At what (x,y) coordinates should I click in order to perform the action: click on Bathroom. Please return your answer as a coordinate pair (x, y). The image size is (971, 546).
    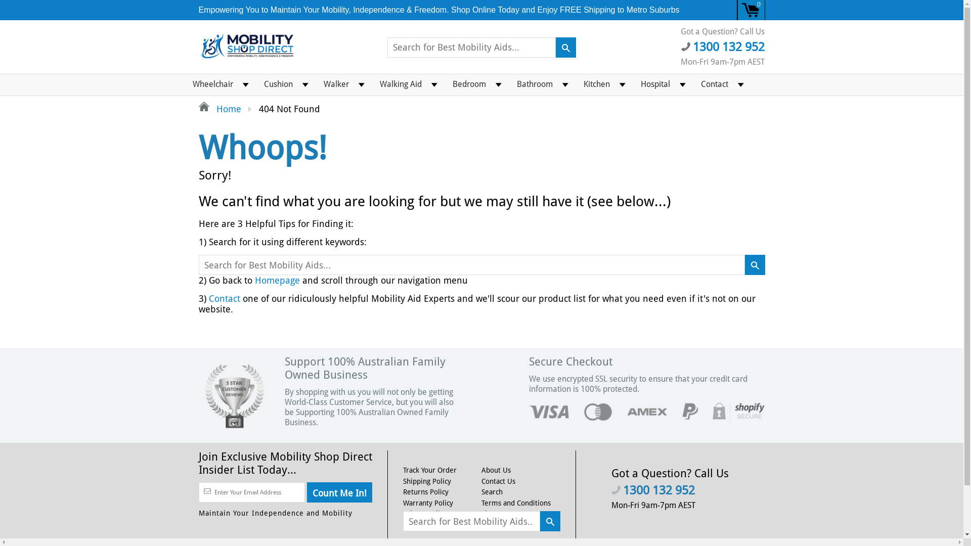
    Looking at the image, I should click on (534, 82).